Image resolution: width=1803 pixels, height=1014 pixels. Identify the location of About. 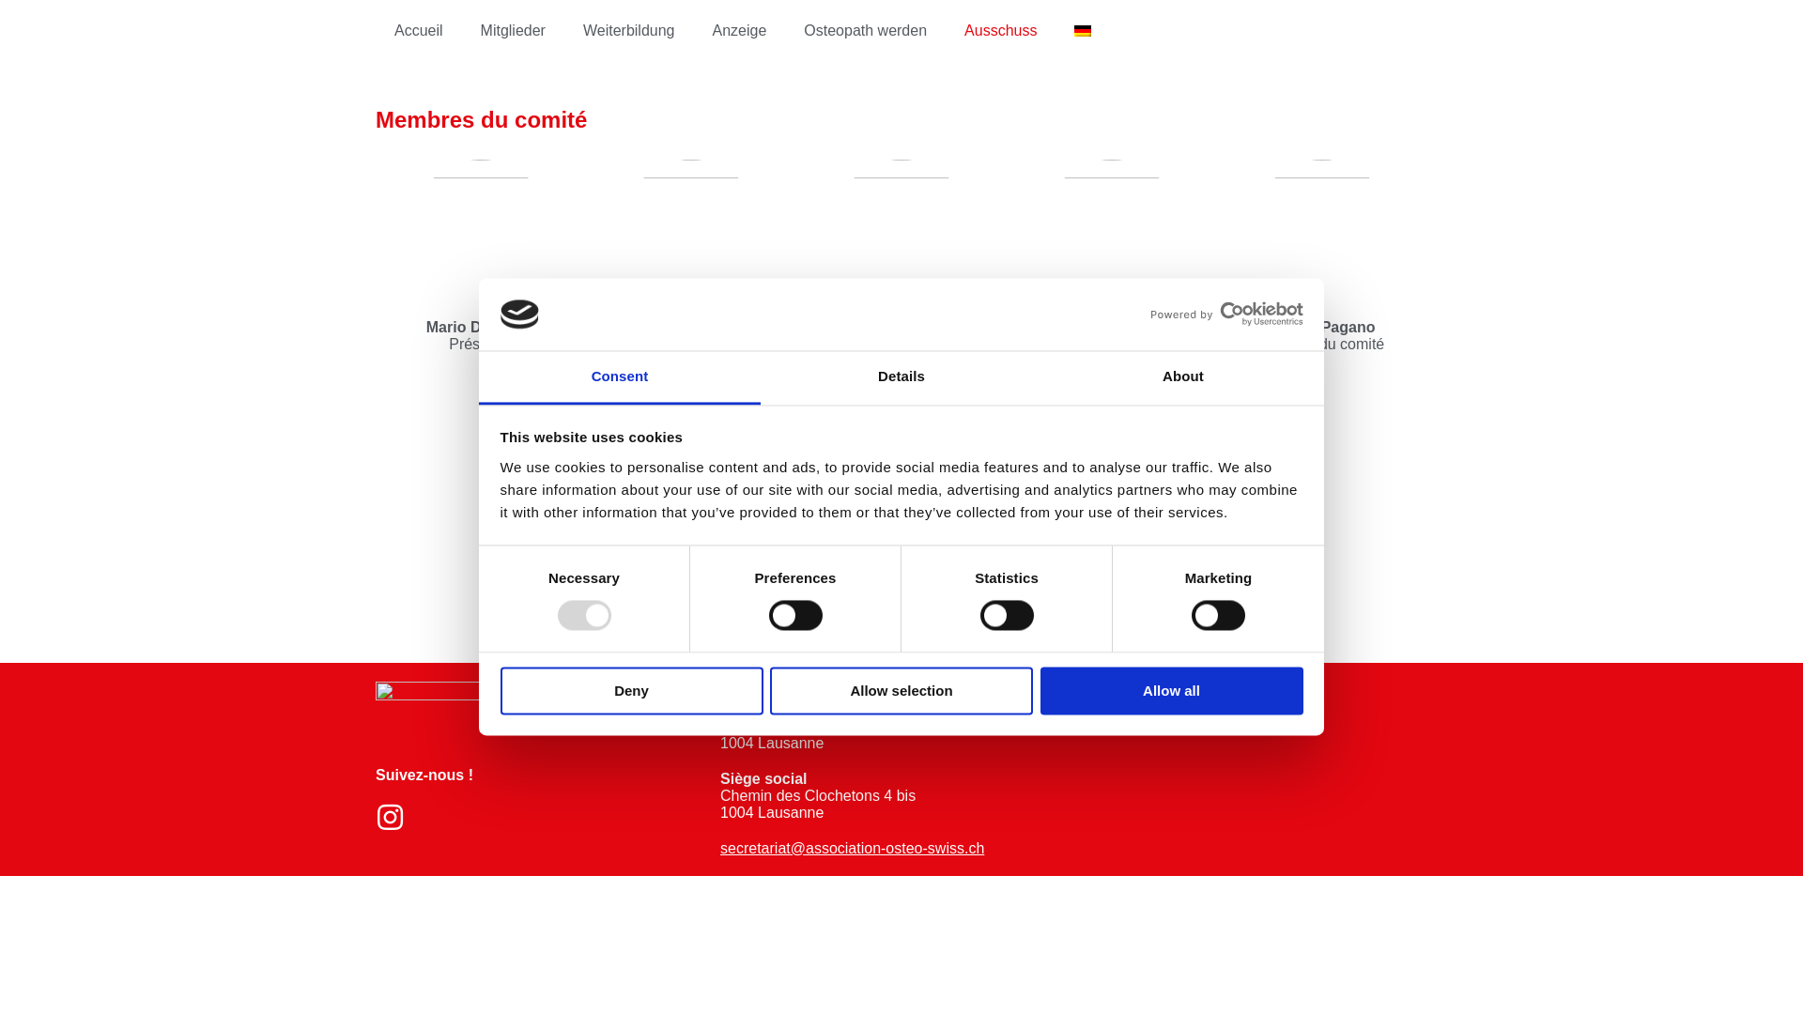
(1183, 377).